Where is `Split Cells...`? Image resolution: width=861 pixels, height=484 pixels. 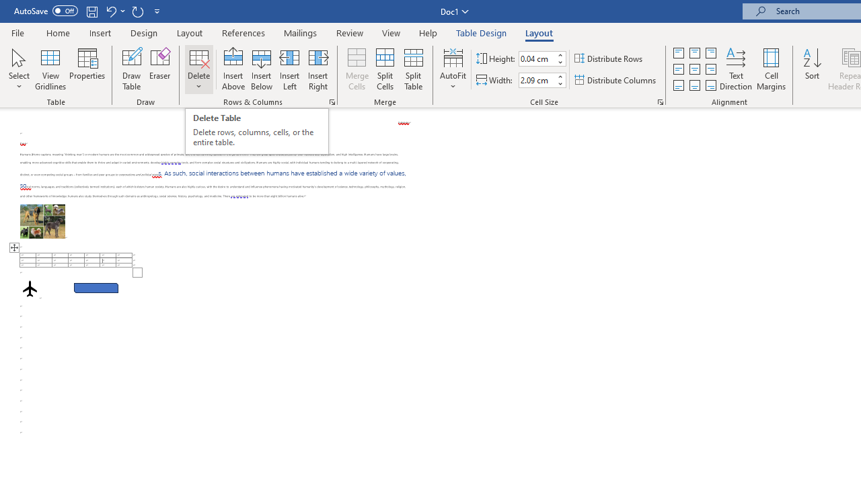
Split Cells... is located at coordinates (385, 69).